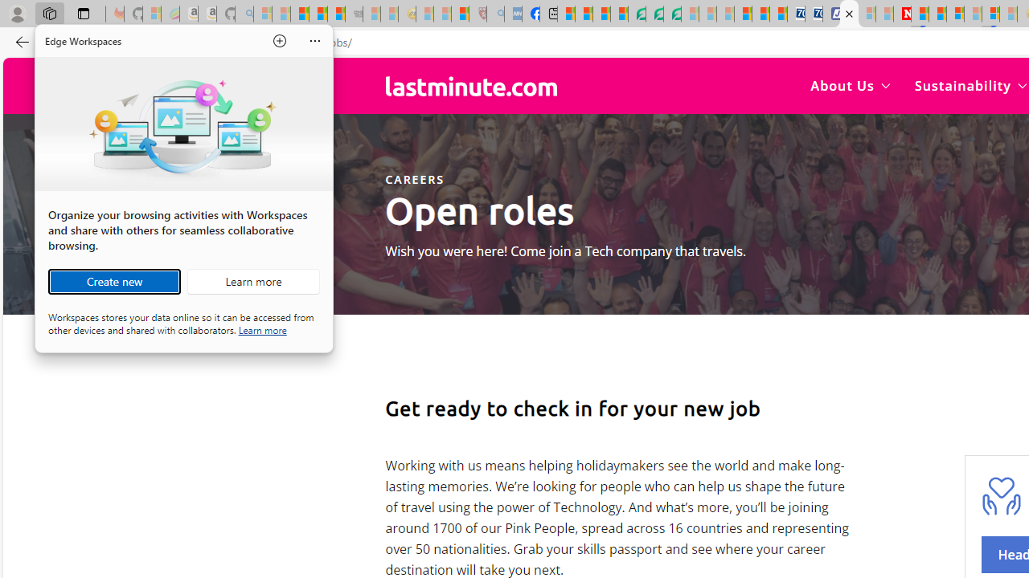 This screenshot has height=578, width=1029. I want to click on Class: uk-svg, so click(471, 86).